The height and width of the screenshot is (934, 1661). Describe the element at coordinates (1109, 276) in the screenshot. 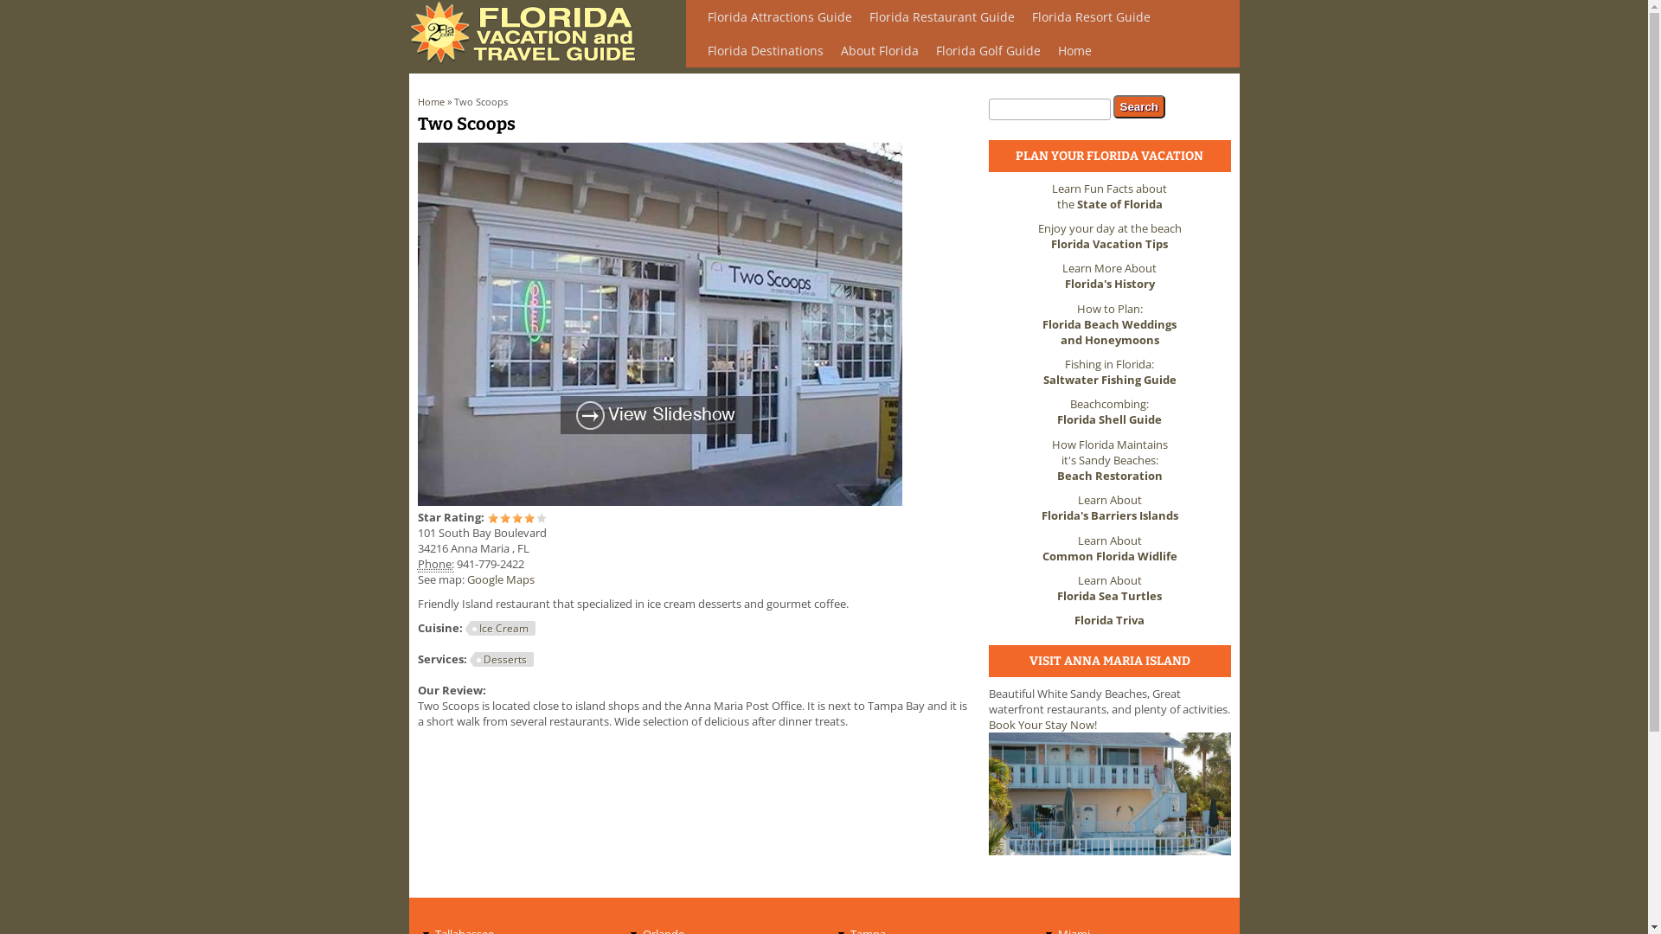

I see `Learn More About
Florida's History` at that location.